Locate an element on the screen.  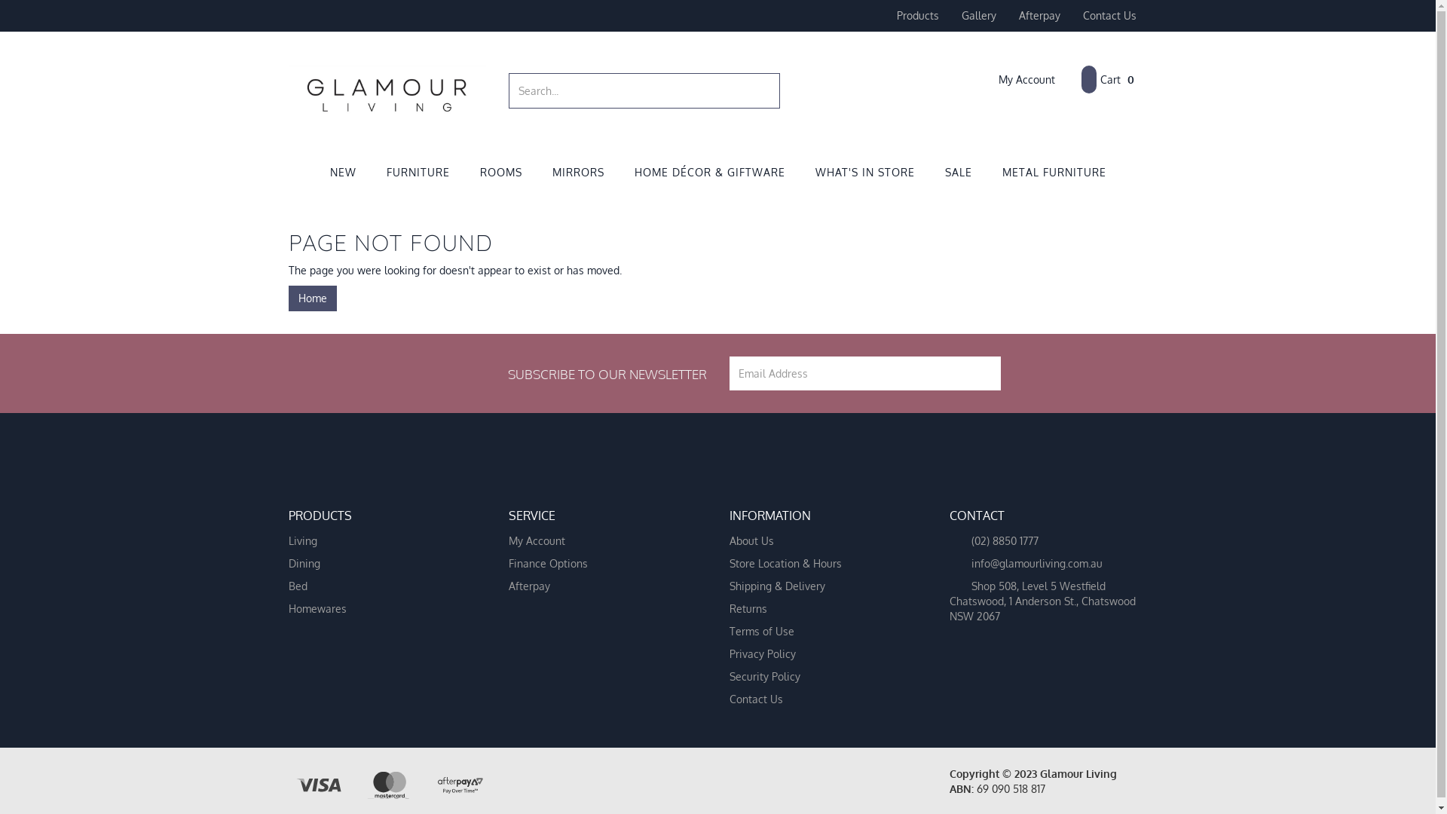
ROOMS is located at coordinates (500, 173).